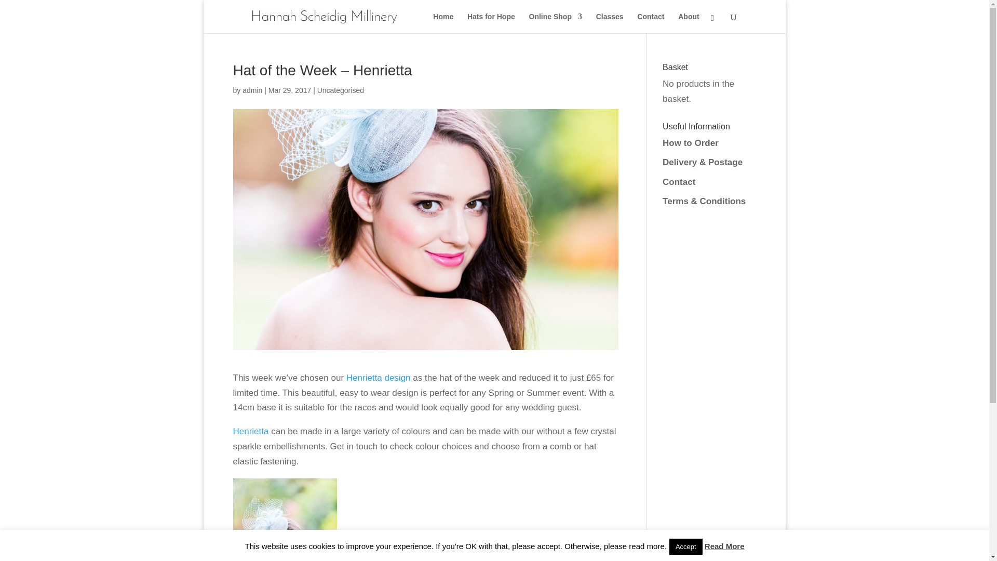 The width and height of the screenshot is (997, 561). I want to click on Posts by admin, so click(252, 90).